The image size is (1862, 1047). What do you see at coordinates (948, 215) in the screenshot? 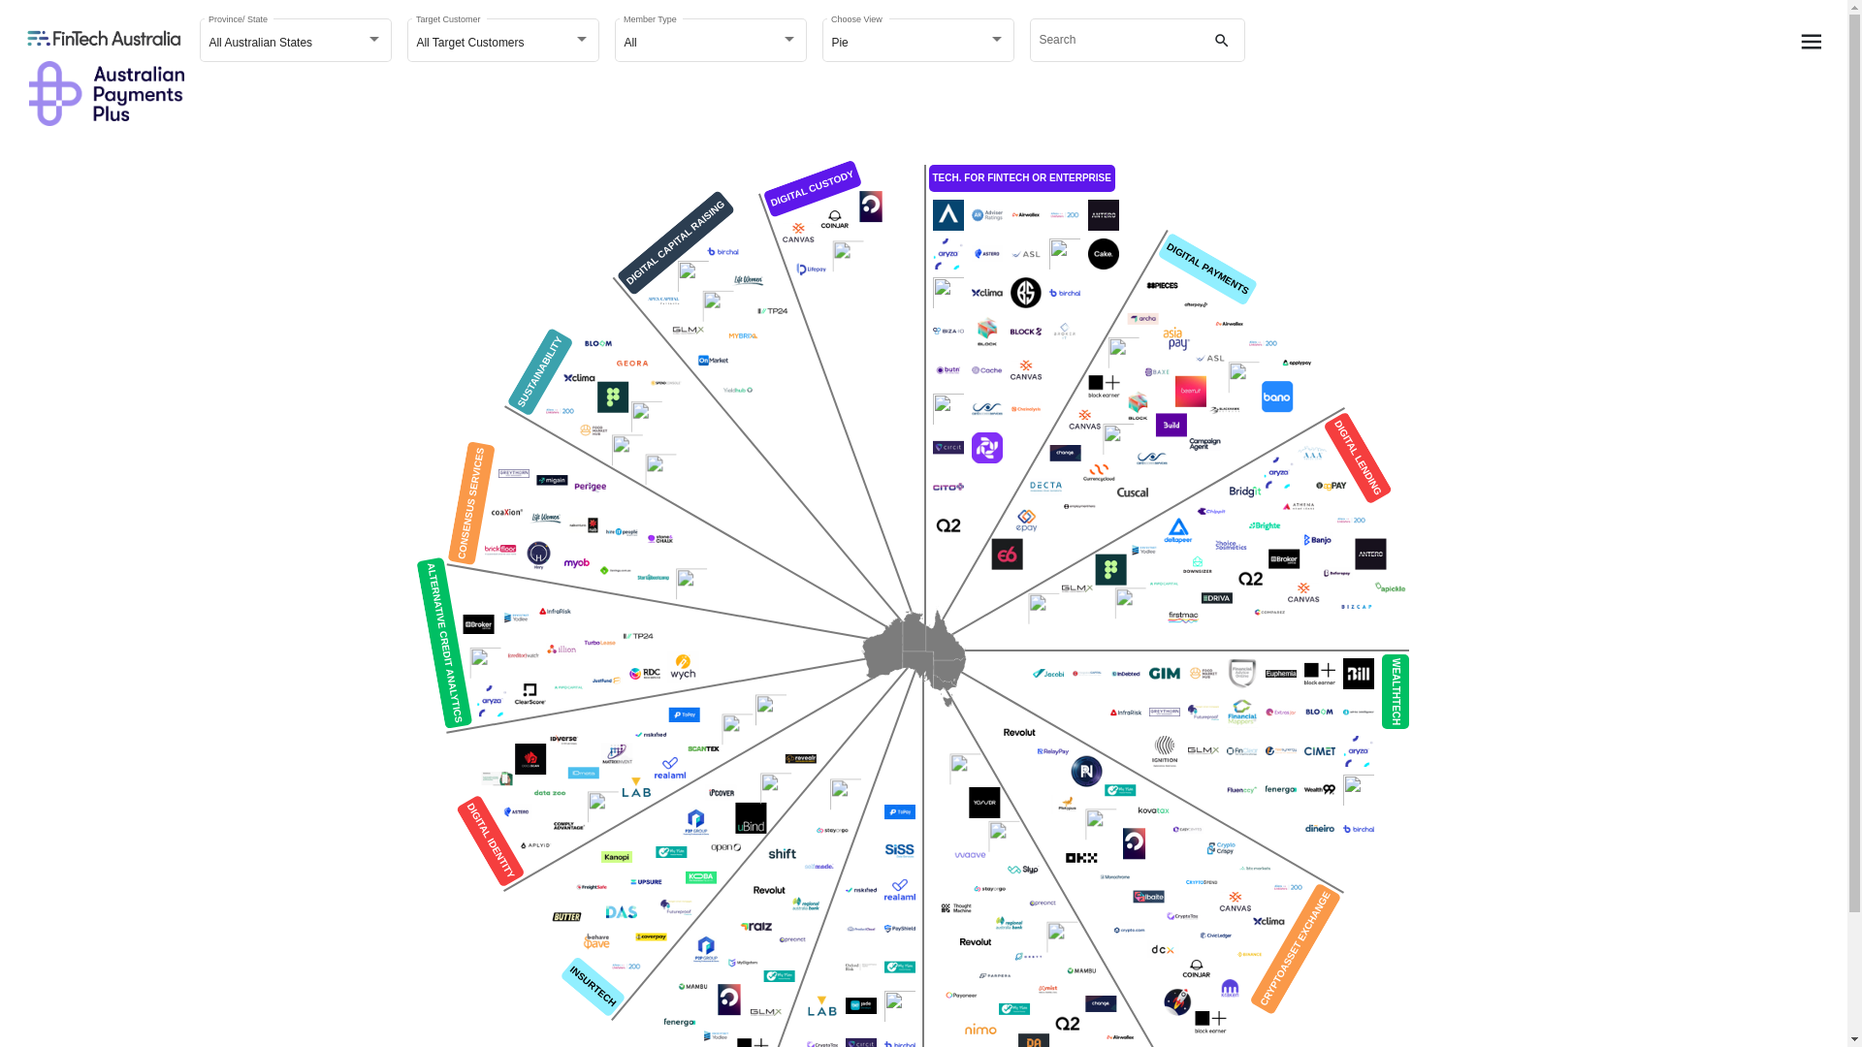
I see `Accurassi` at bounding box center [948, 215].